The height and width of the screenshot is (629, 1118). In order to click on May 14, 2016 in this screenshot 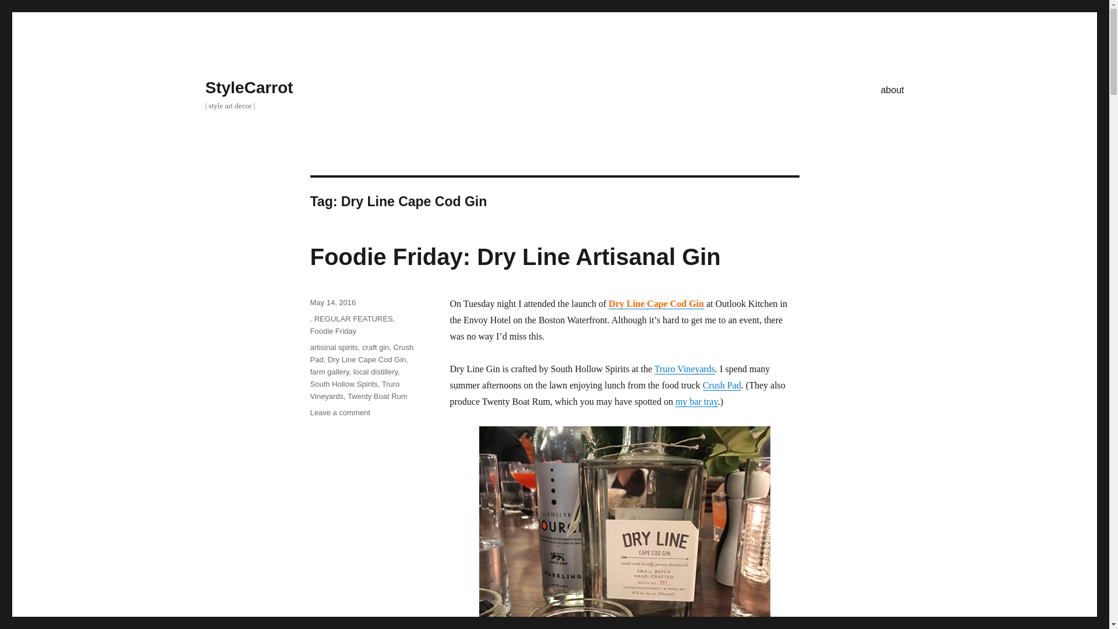, I will do `click(332, 302)`.